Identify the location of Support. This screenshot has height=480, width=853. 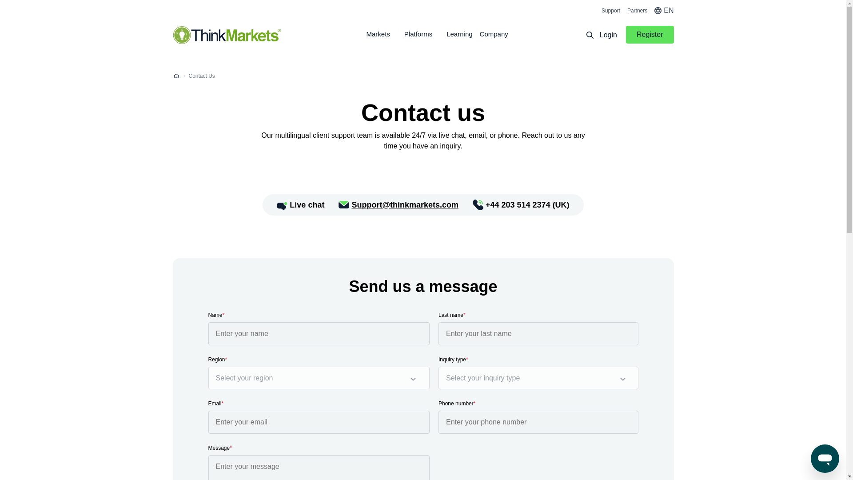
(610, 11).